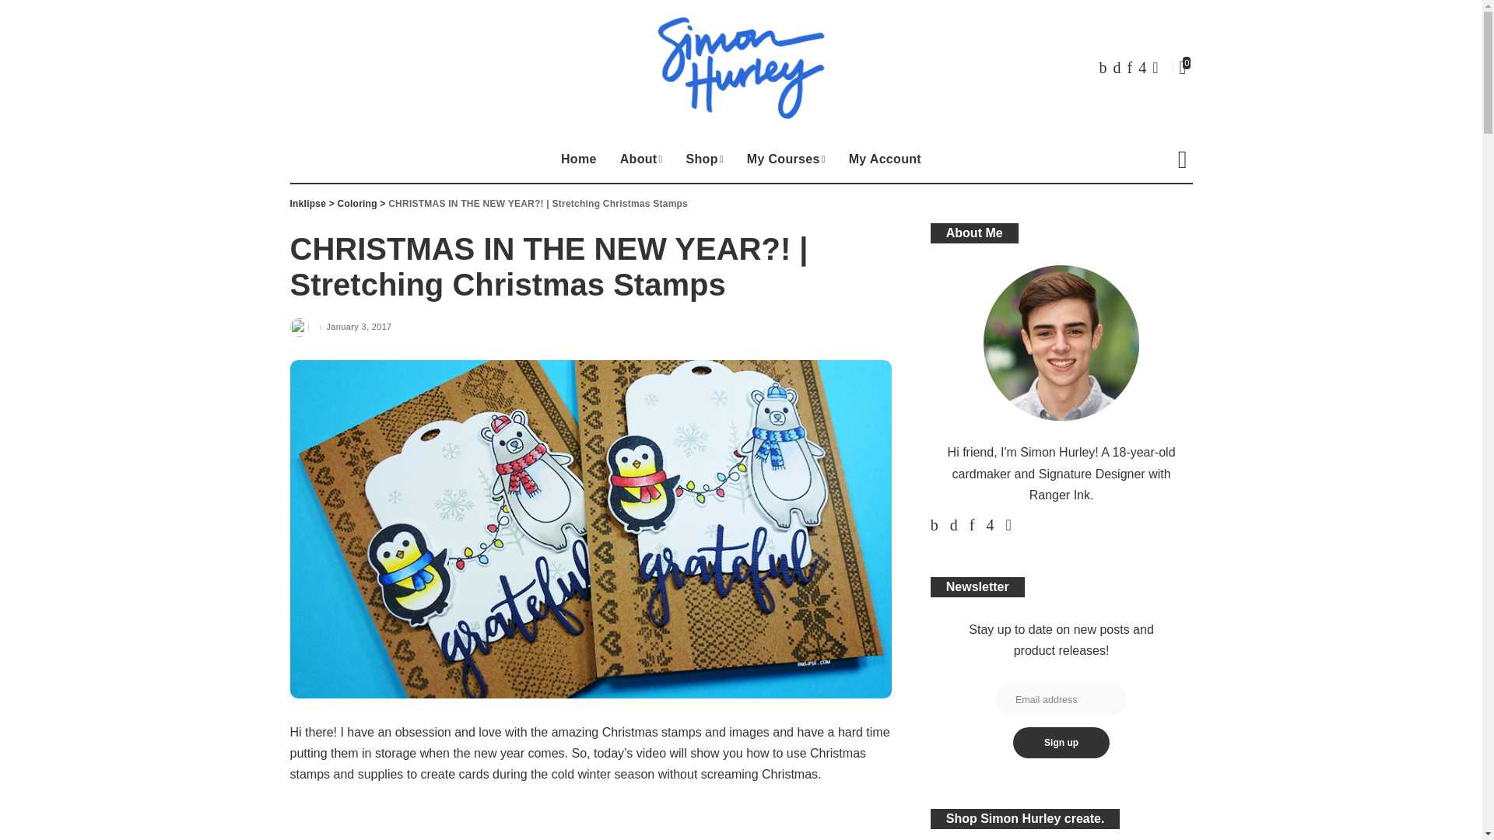 This screenshot has height=840, width=1494. What do you see at coordinates (641, 159) in the screenshot?
I see `About` at bounding box center [641, 159].